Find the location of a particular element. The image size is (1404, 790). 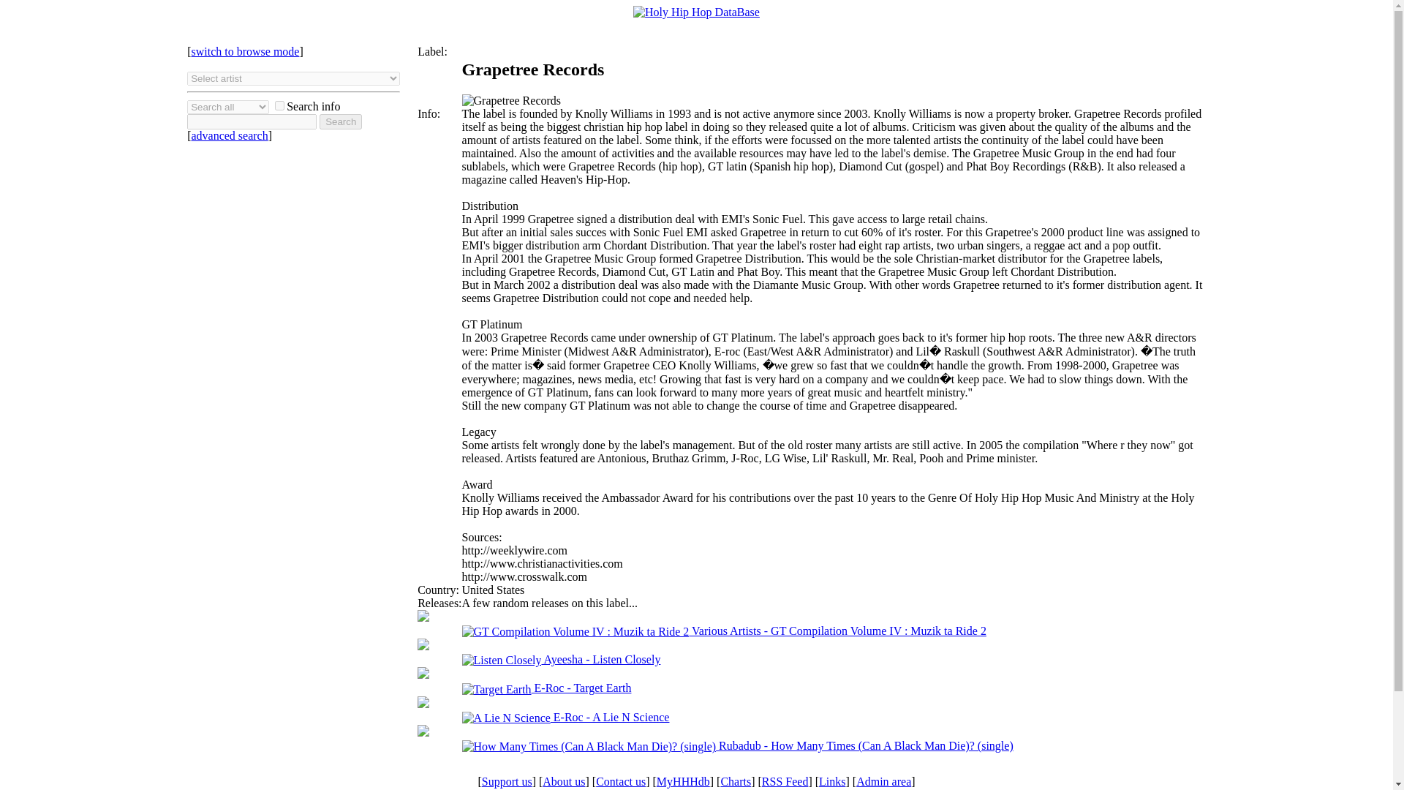

About us is located at coordinates (563, 781).